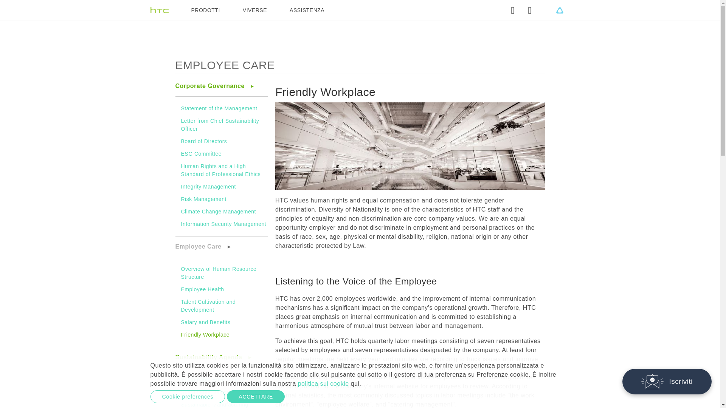 This screenshot has width=726, height=408. I want to click on ESG Committee, so click(201, 153).